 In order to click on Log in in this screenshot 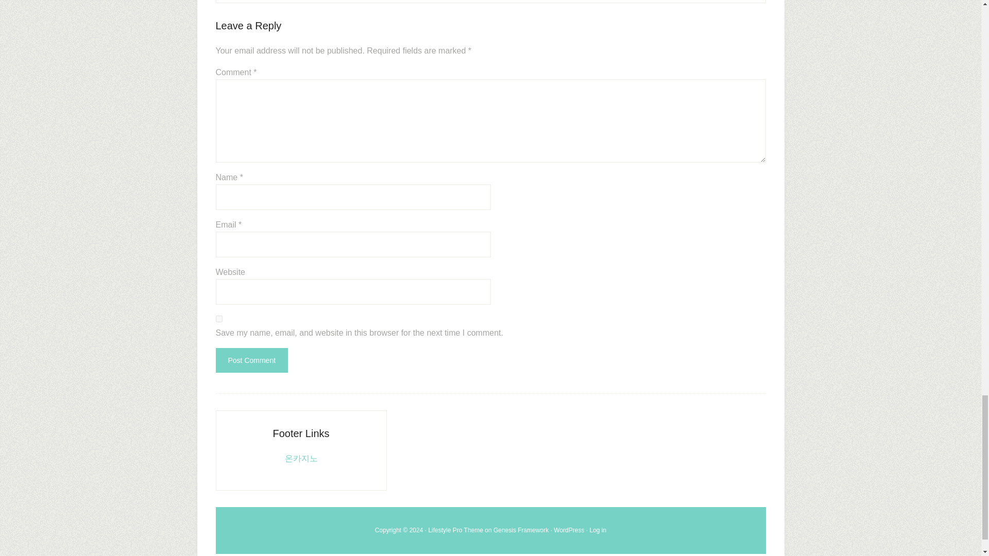, I will do `click(598, 530)`.